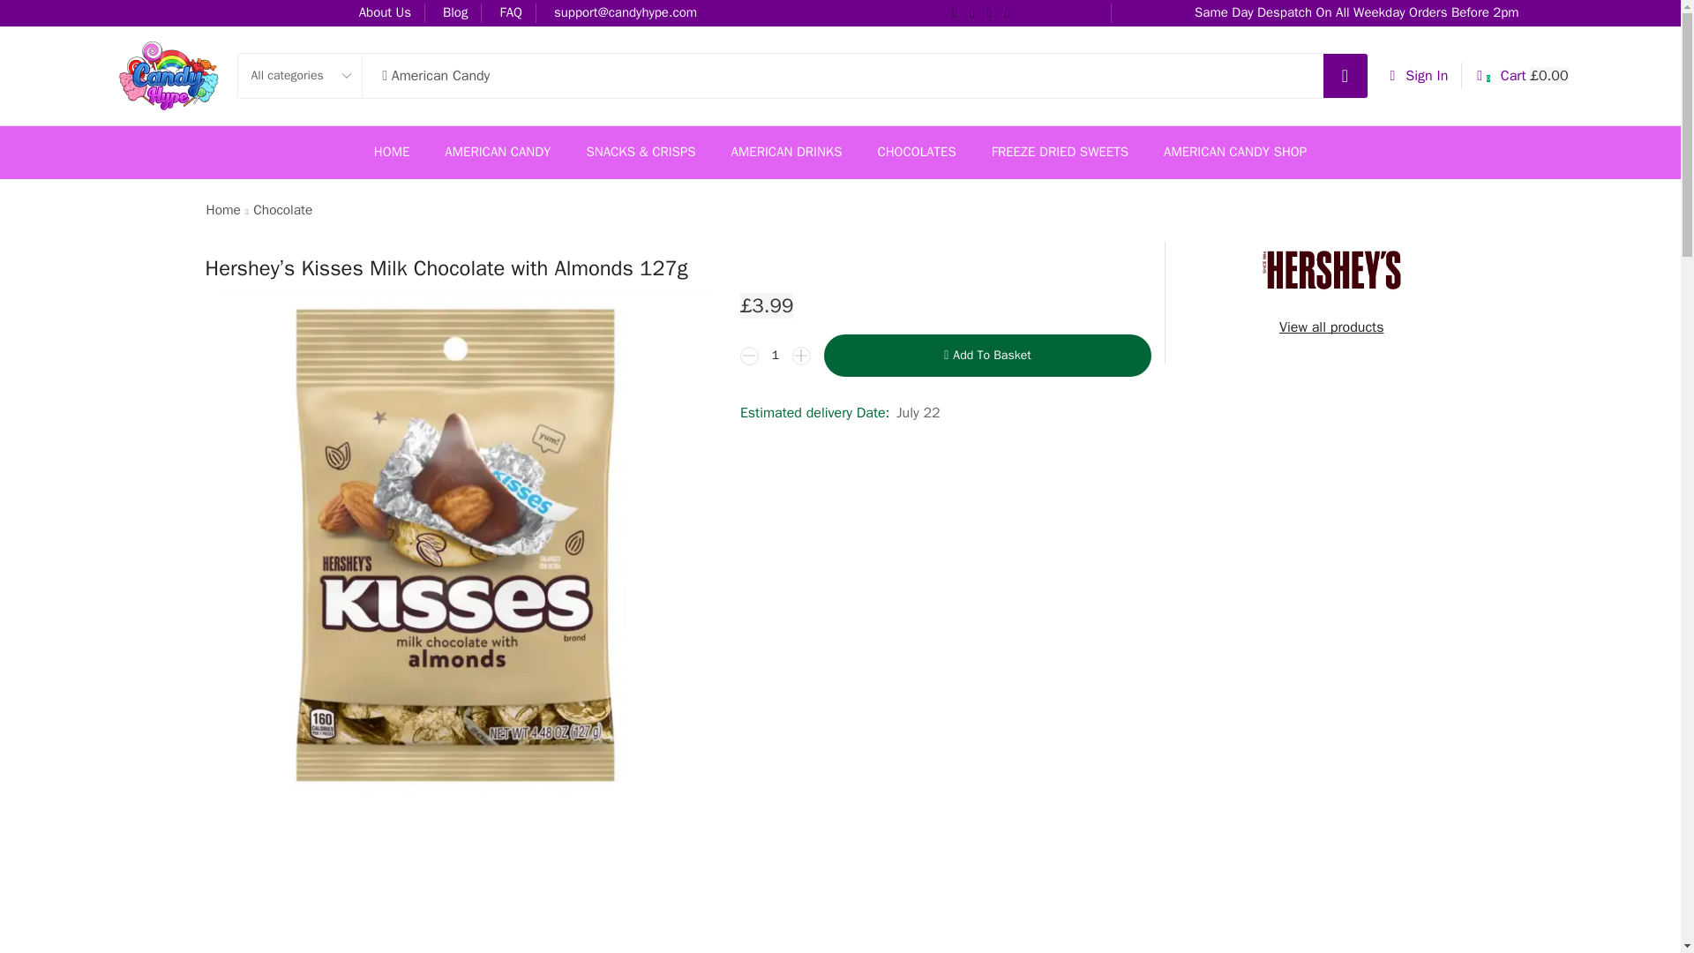 Image resolution: width=1694 pixels, height=953 pixels. Describe the element at coordinates (385, 12) in the screenshot. I see `About Us` at that location.